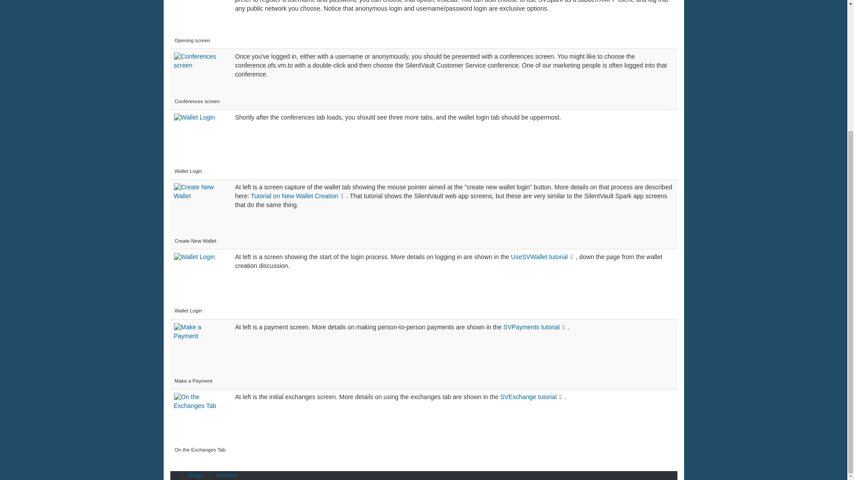 The width and height of the screenshot is (854, 480). Describe the element at coordinates (200, 18) in the screenshot. I see `Opening screen` at that location.